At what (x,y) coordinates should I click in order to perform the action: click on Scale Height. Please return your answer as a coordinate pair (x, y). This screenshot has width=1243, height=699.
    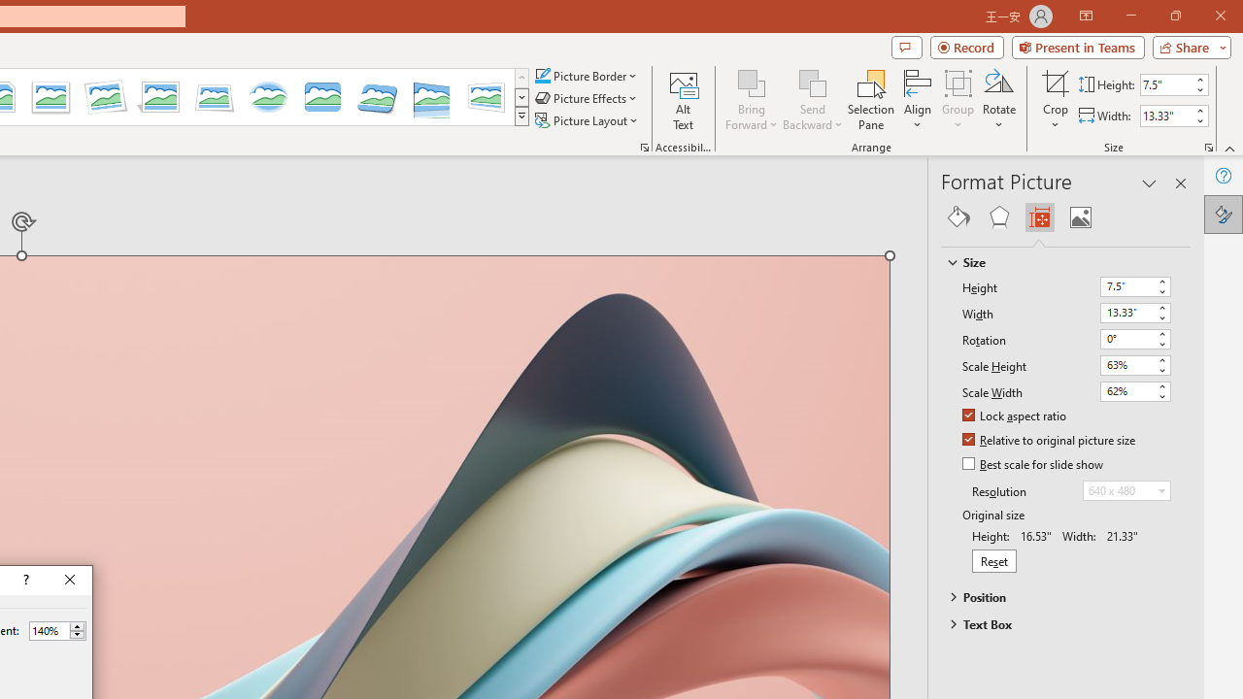
    Looking at the image, I should click on (1134, 365).